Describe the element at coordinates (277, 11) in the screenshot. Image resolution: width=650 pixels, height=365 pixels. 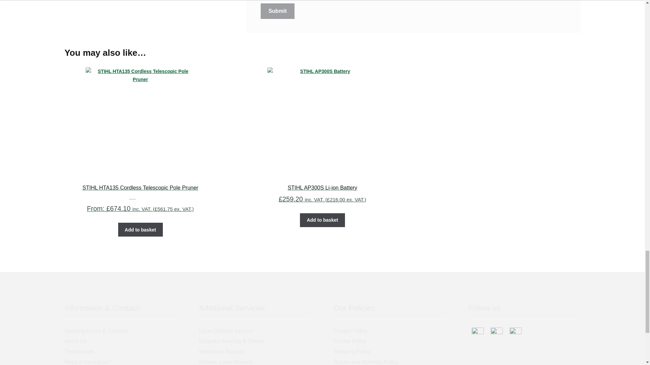
I see `Submit` at that location.